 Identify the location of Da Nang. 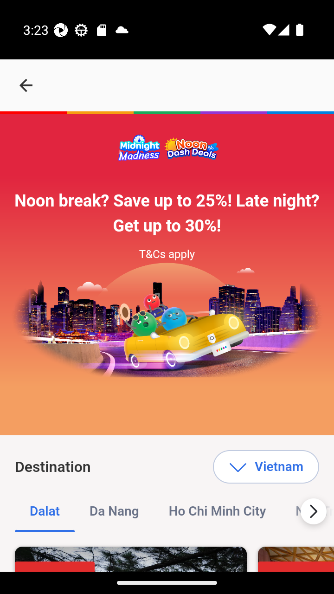
(114, 511).